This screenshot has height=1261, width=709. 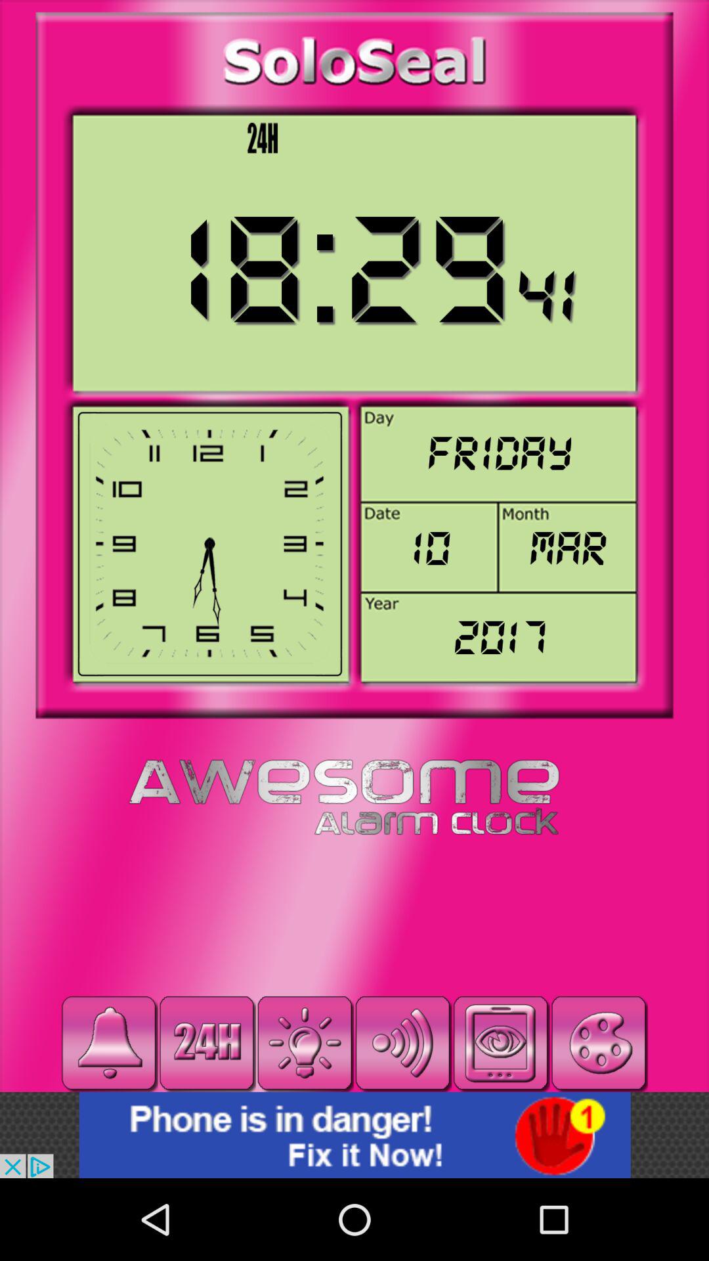 What do you see at coordinates (403, 1043) in the screenshot?
I see `volume control` at bounding box center [403, 1043].